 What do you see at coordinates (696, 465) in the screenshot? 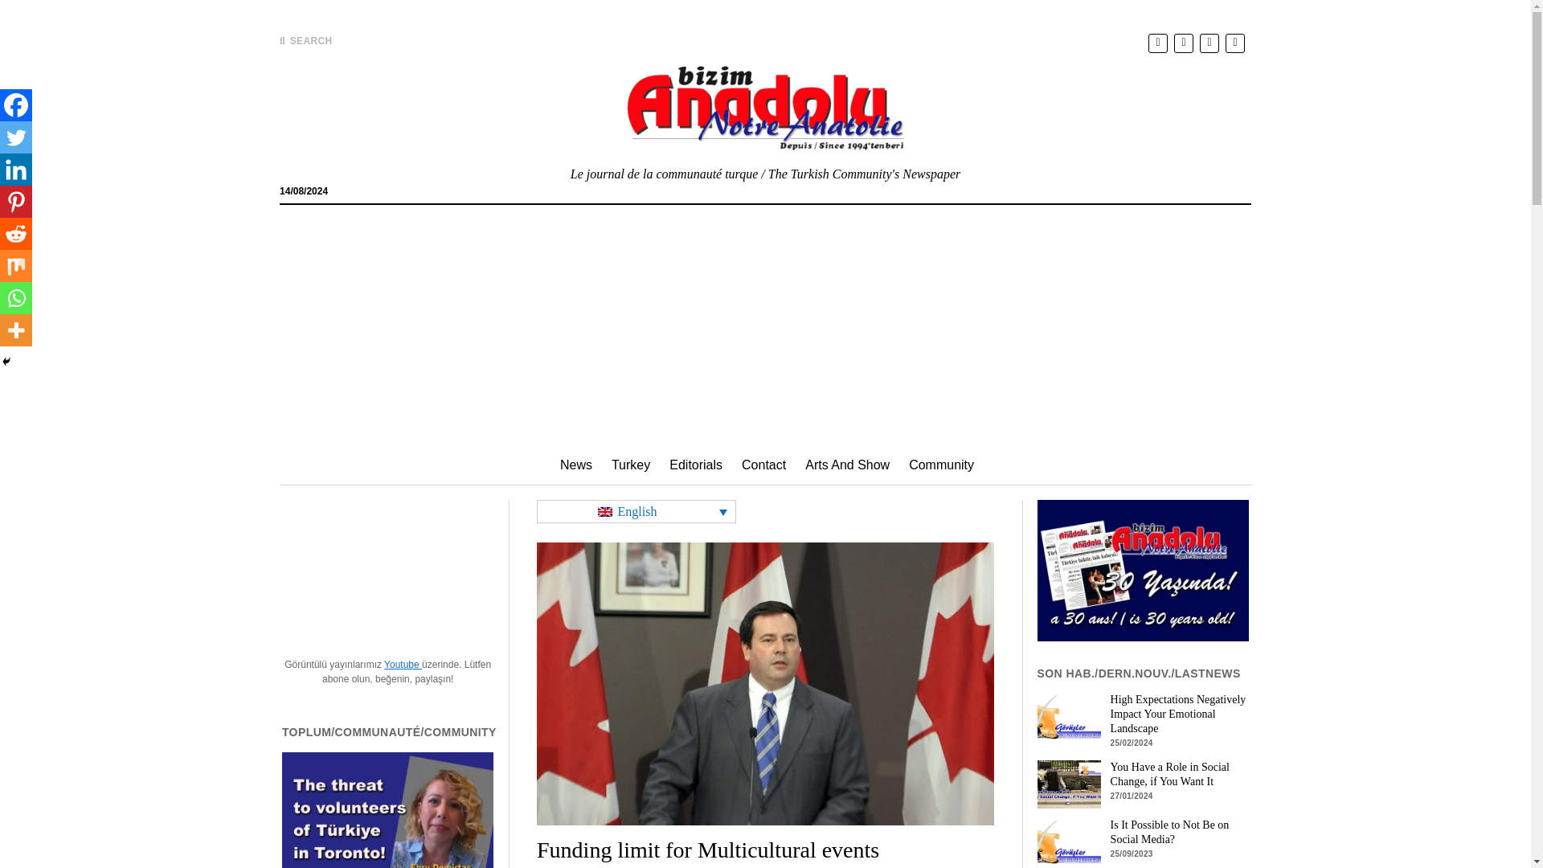
I see `Editorials` at bounding box center [696, 465].